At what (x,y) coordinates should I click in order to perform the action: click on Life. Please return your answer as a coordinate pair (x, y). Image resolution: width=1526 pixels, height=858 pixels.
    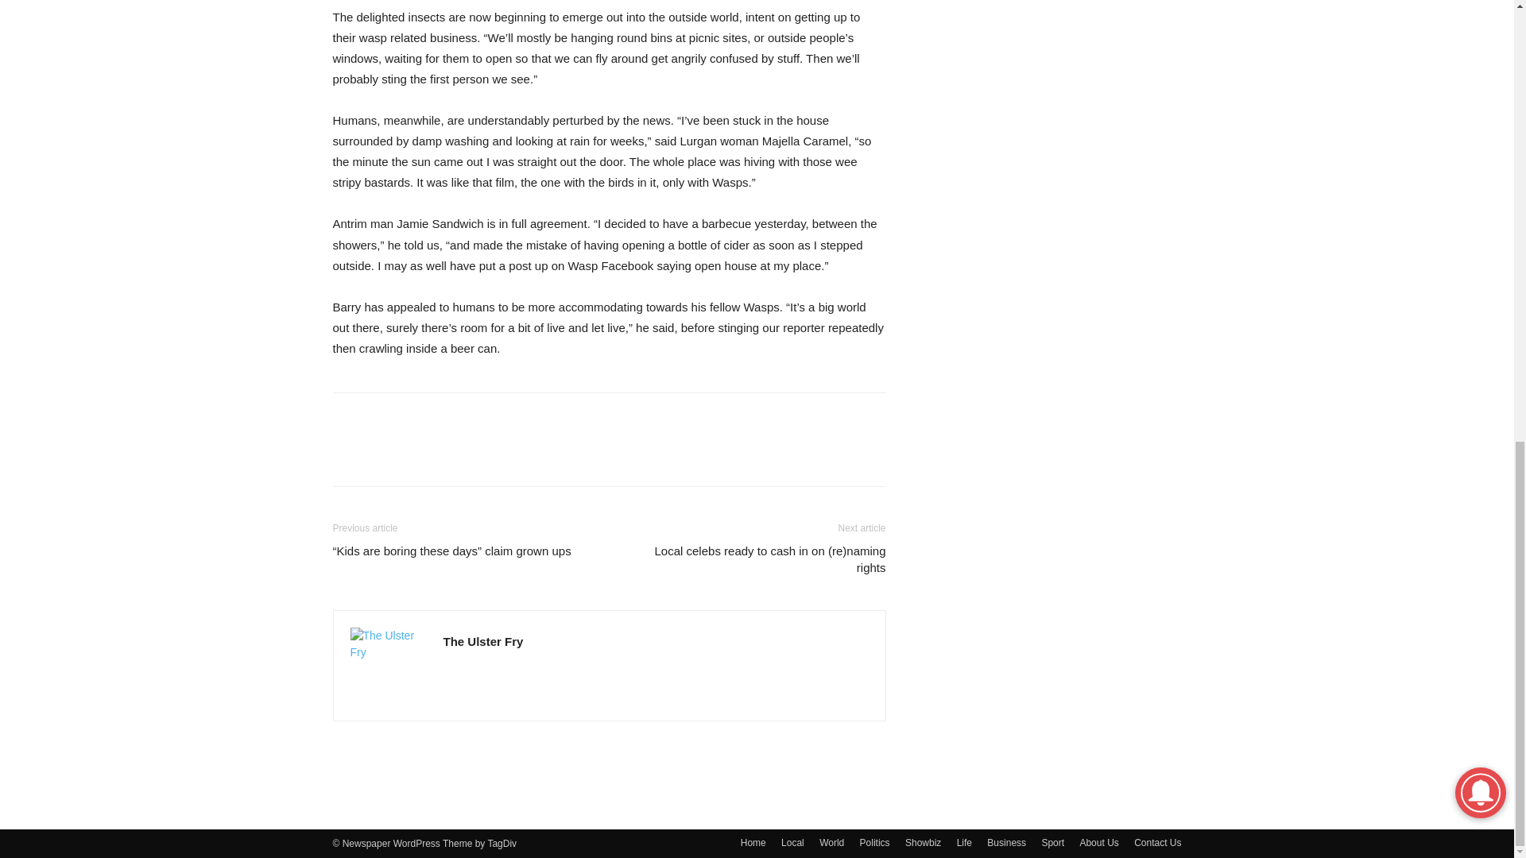
    Looking at the image, I should click on (964, 842).